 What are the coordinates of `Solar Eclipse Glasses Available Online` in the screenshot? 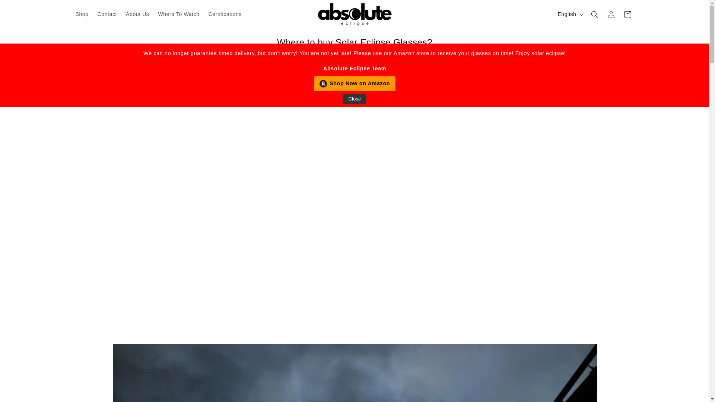 It's located at (354, 101).